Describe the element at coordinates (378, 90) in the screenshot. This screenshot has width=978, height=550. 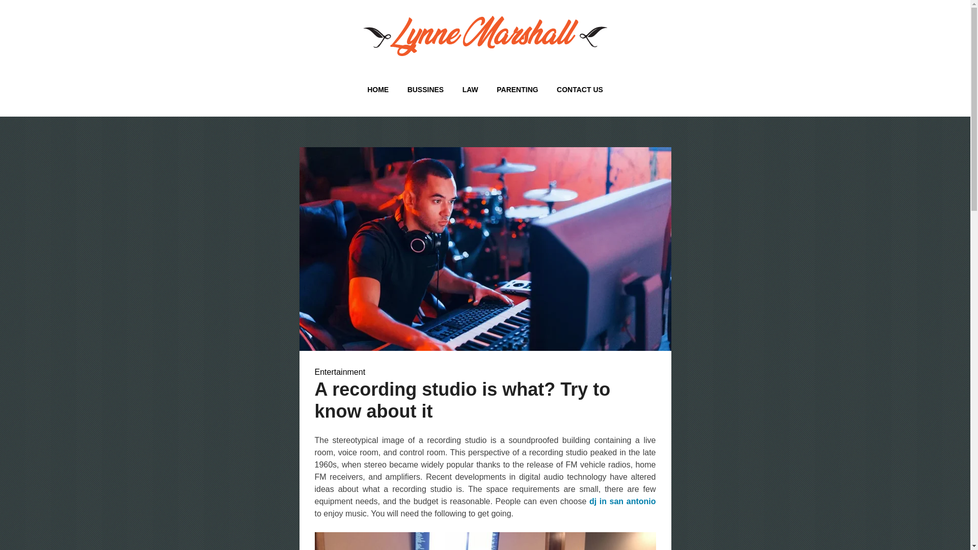
I see `HOME` at that location.